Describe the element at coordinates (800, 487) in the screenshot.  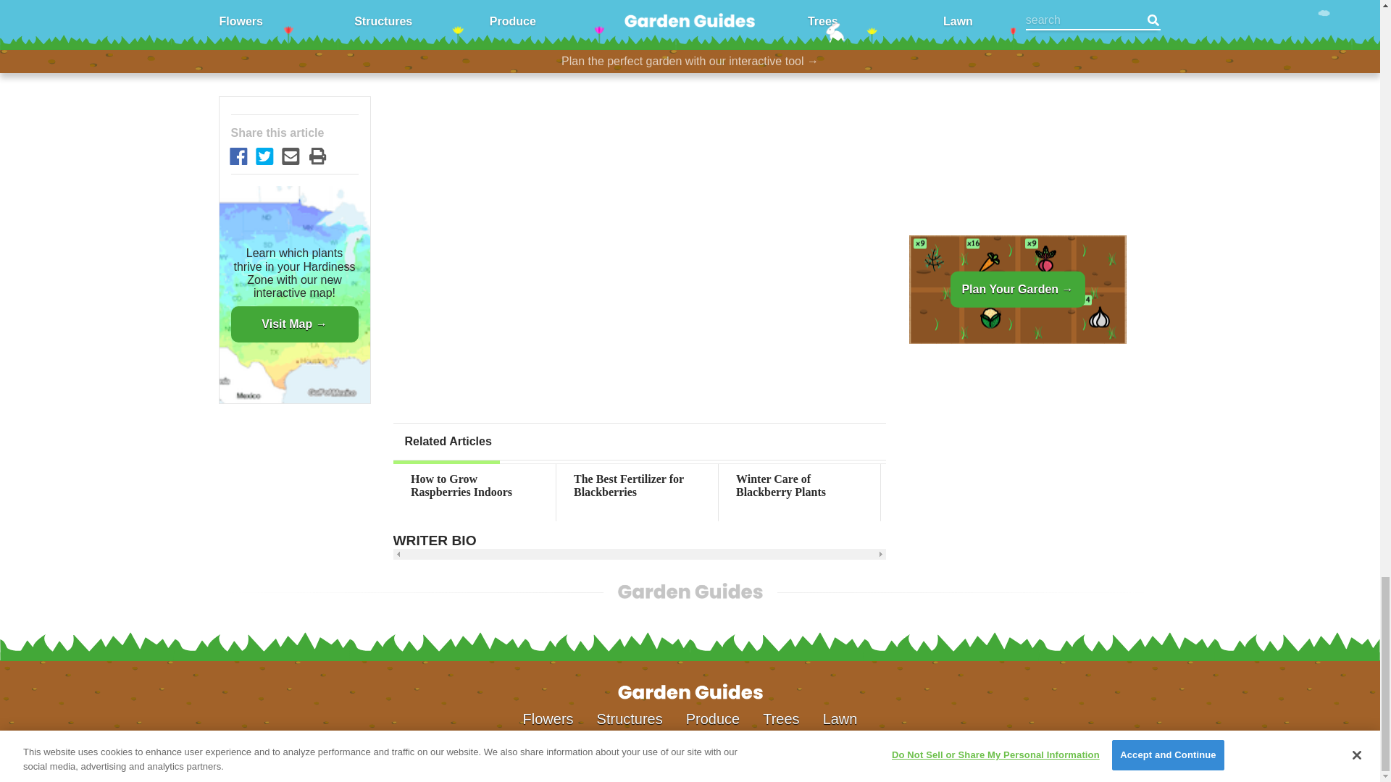
I see `Winter Care of Blackberry Plants` at that location.